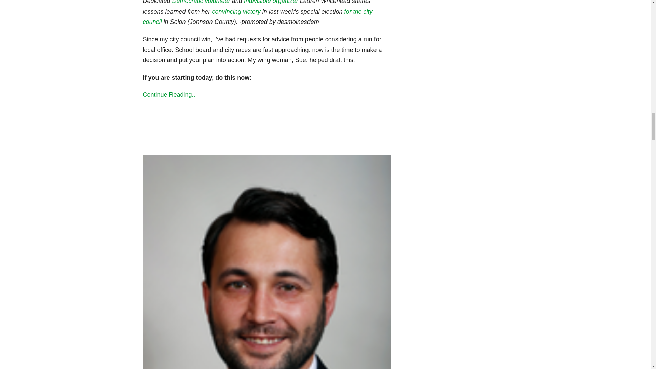 The width and height of the screenshot is (656, 369). What do you see at coordinates (236, 12) in the screenshot?
I see `convincing victory` at bounding box center [236, 12].